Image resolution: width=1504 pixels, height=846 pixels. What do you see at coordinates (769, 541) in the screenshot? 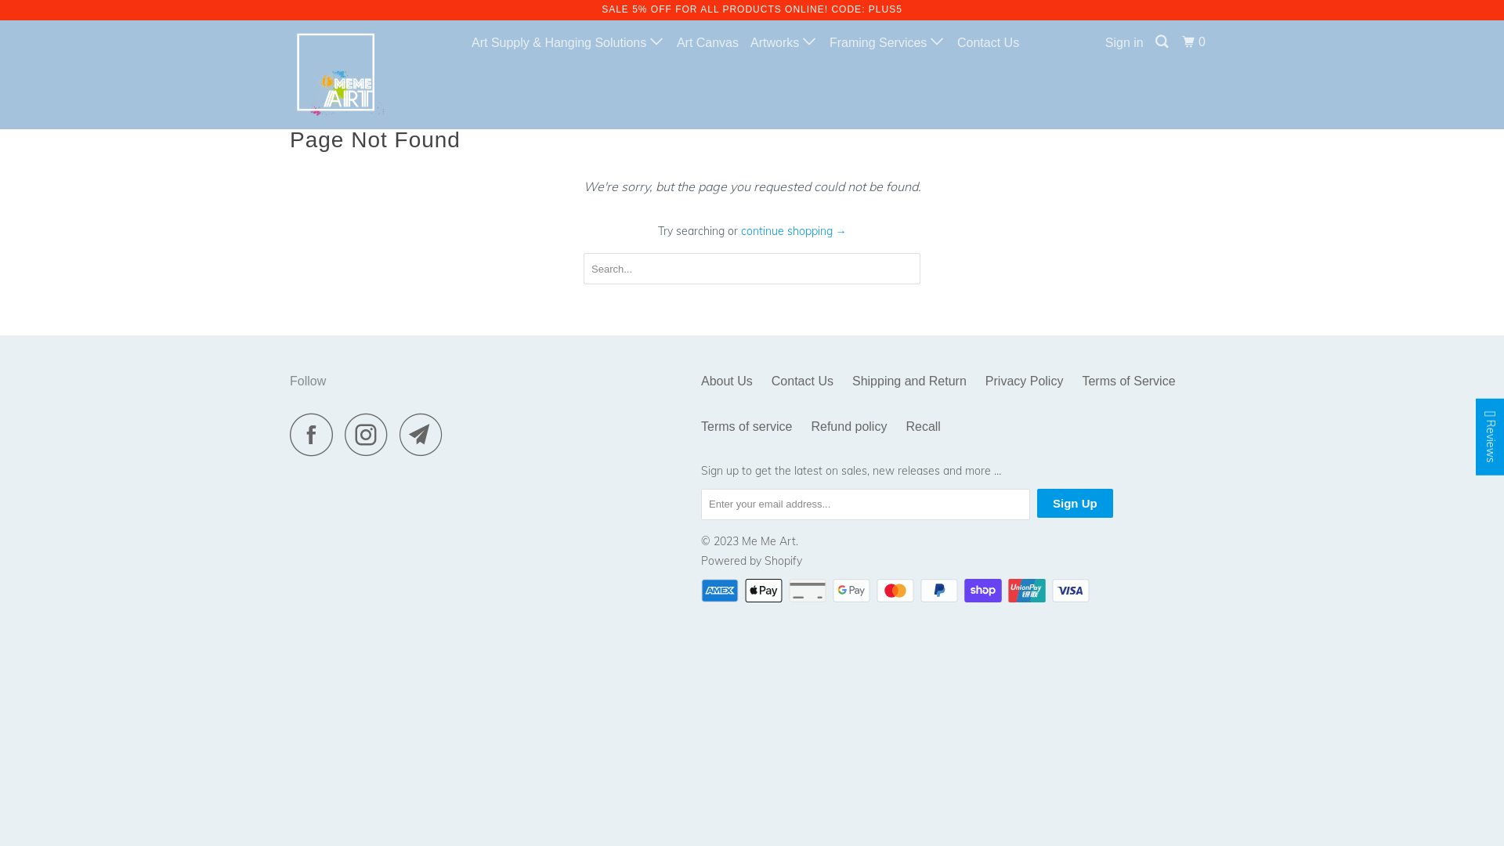
I see `Me Me Art` at bounding box center [769, 541].